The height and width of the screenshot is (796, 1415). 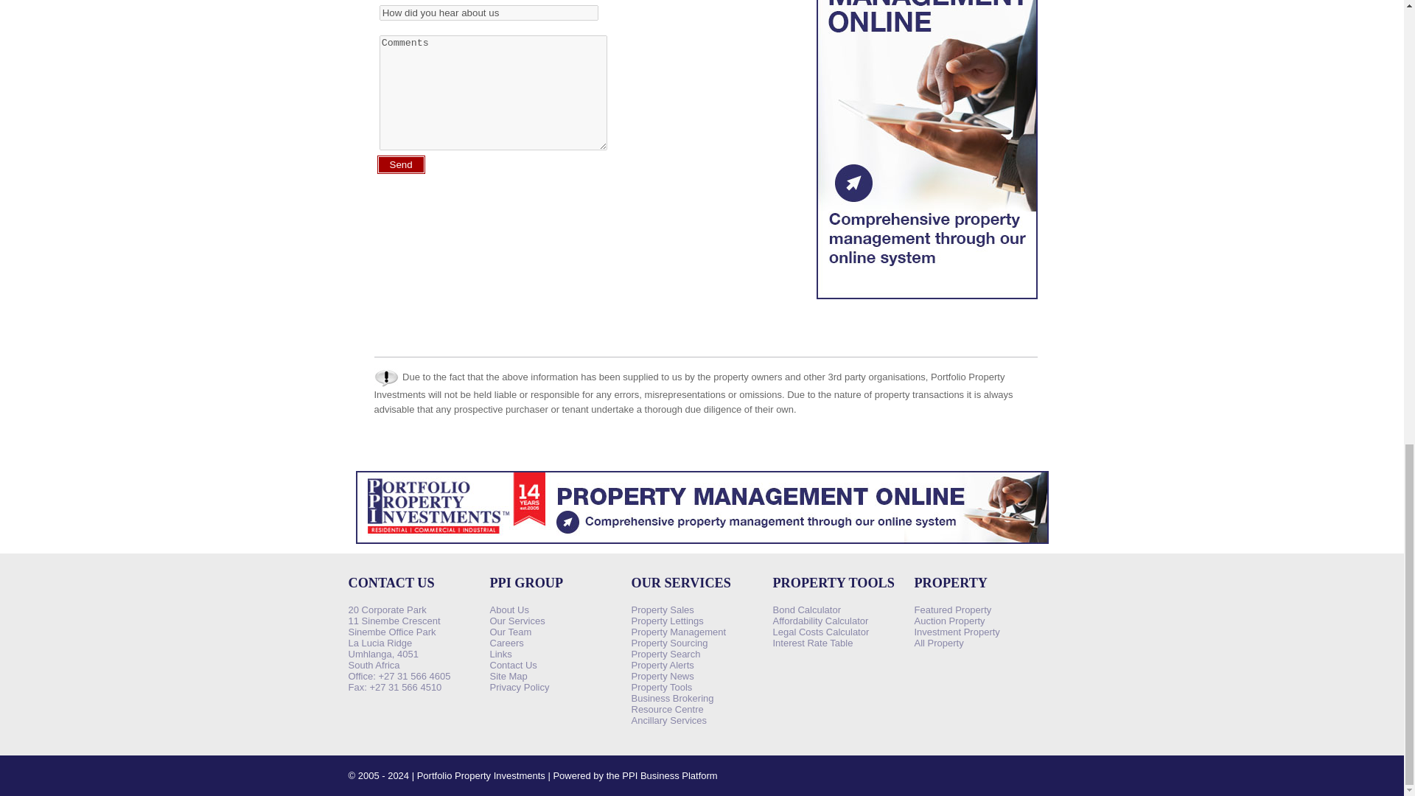 What do you see at coordinates (669, 643) in the screenshot?
I see `Property Sourcing` at bounding box center [669, 643].